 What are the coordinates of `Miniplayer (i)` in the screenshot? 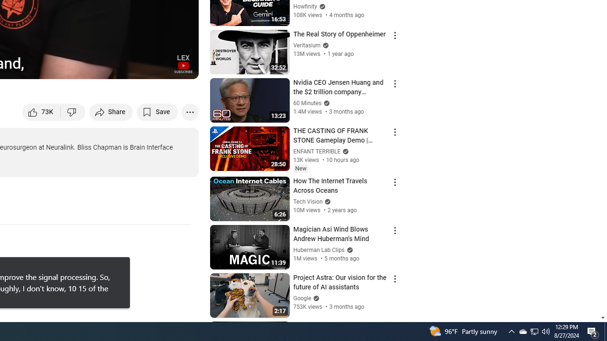 It's located at (136, 67).